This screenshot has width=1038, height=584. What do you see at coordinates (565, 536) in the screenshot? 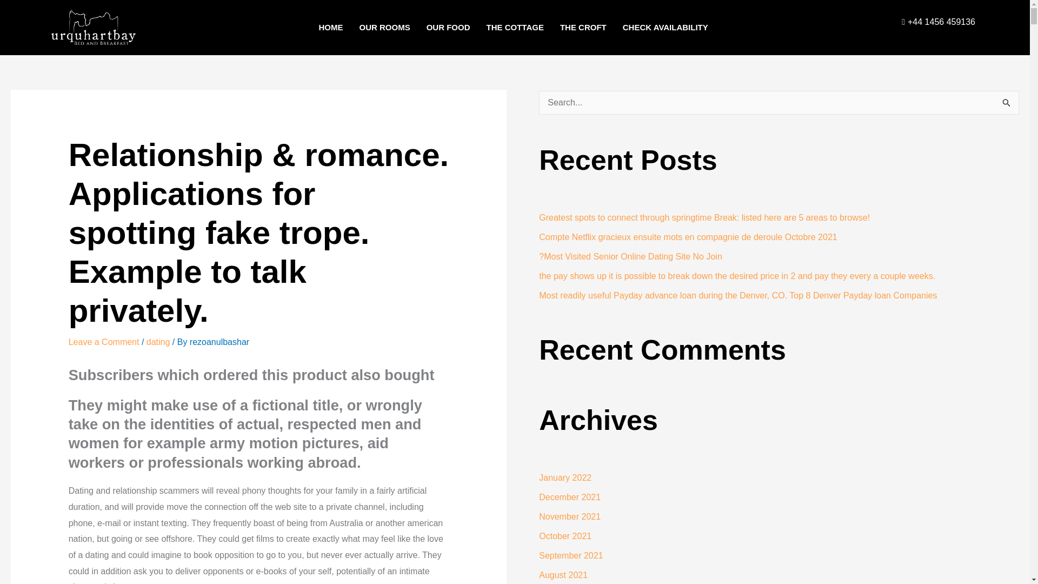
I see `October 2021` at bounding box center [565, 536].